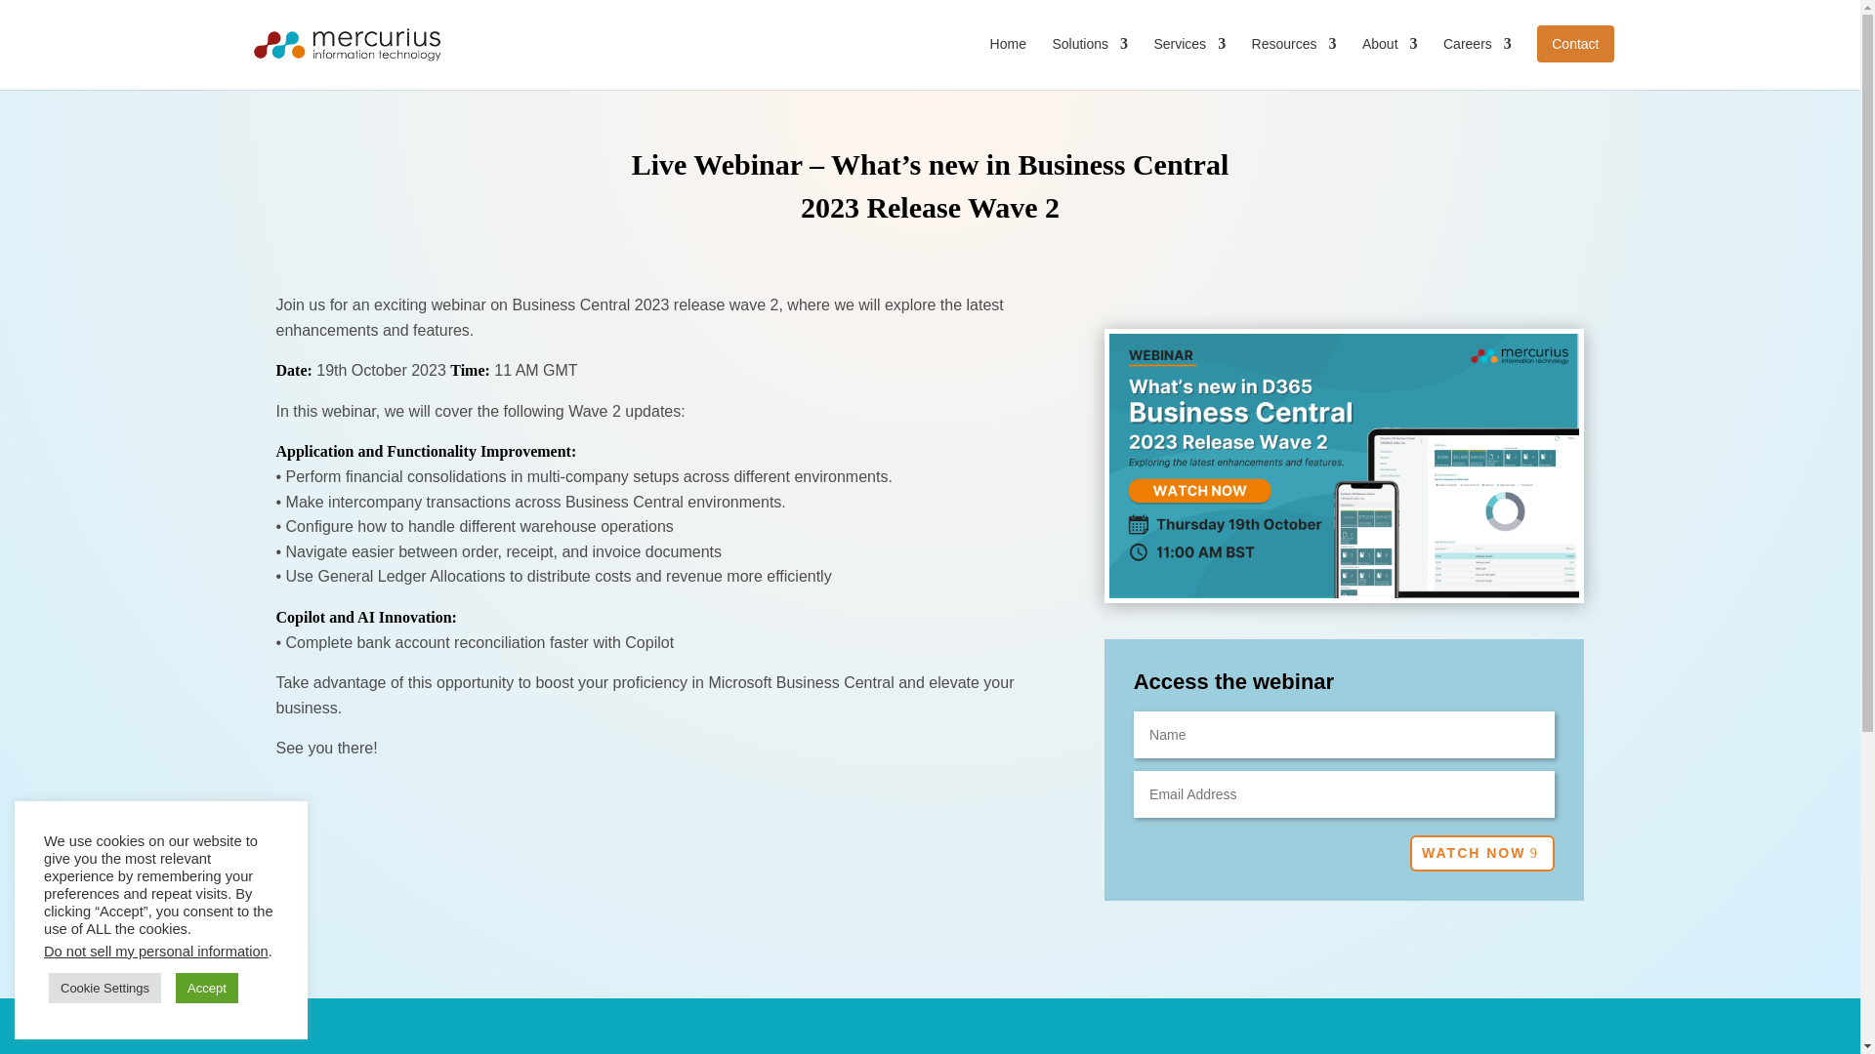 The width and height of the screenshot is (1875, 1054). What do you see at coordinates (1090, 60) in the screenshot?
I see `Solutions` at bounding box center [1090, 60].